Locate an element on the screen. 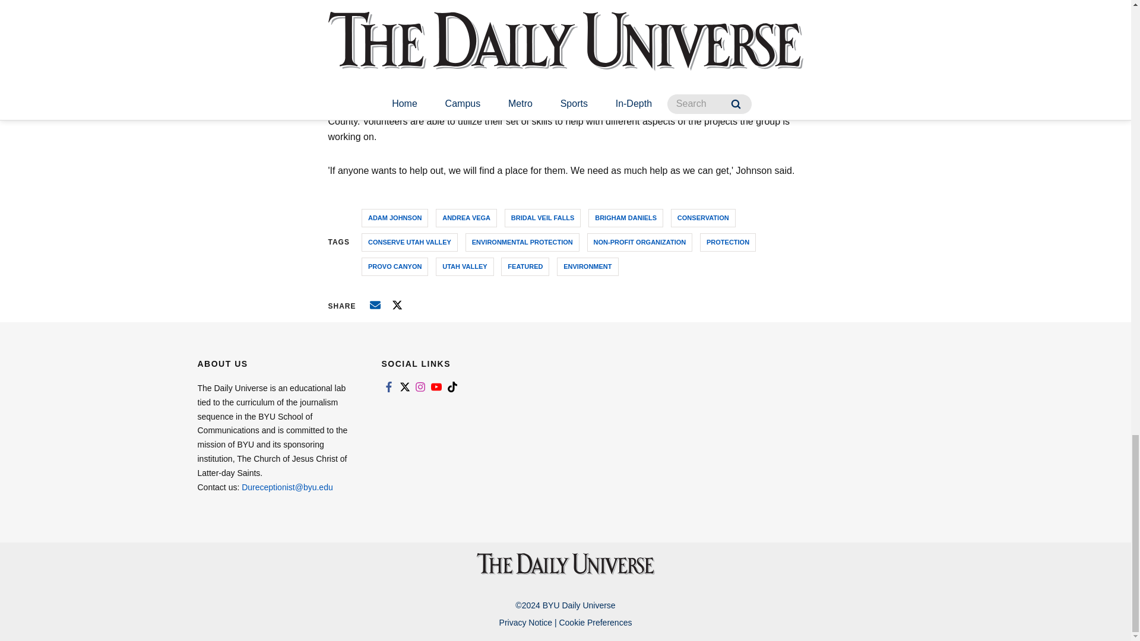 Image resolution: width=1140 pixels, height=641 pixels. FEATURED is located at coordinates (525, 267).